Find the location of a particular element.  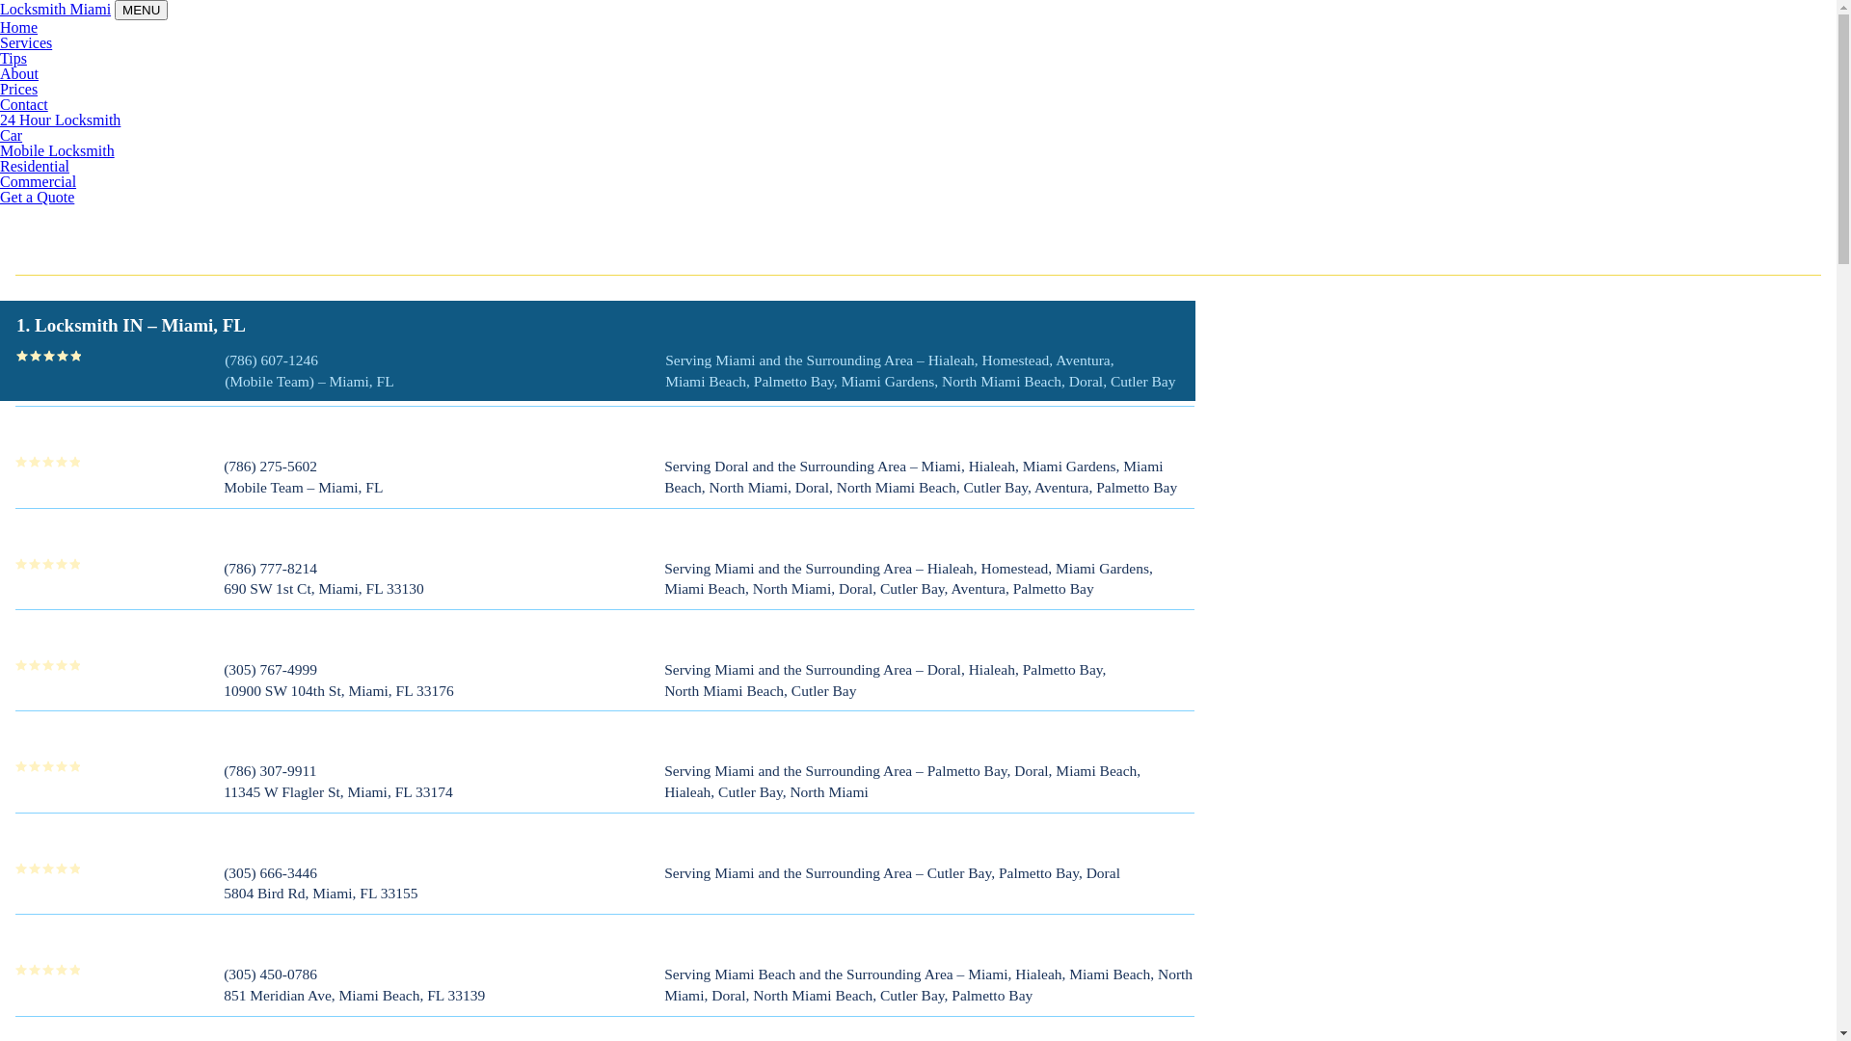

Services is located at coordinates (26, 42).